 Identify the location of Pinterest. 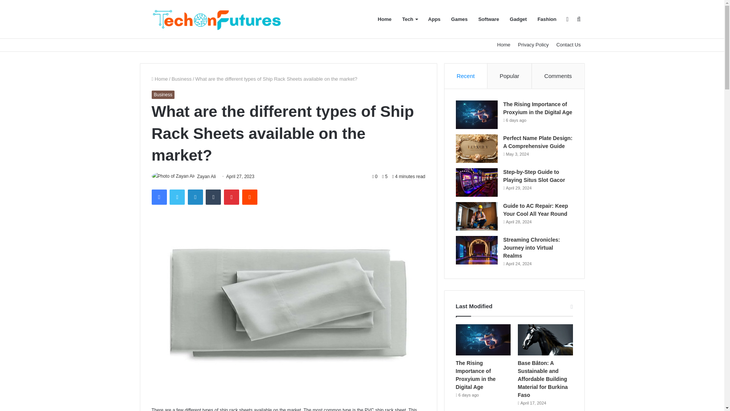
(232, 197).